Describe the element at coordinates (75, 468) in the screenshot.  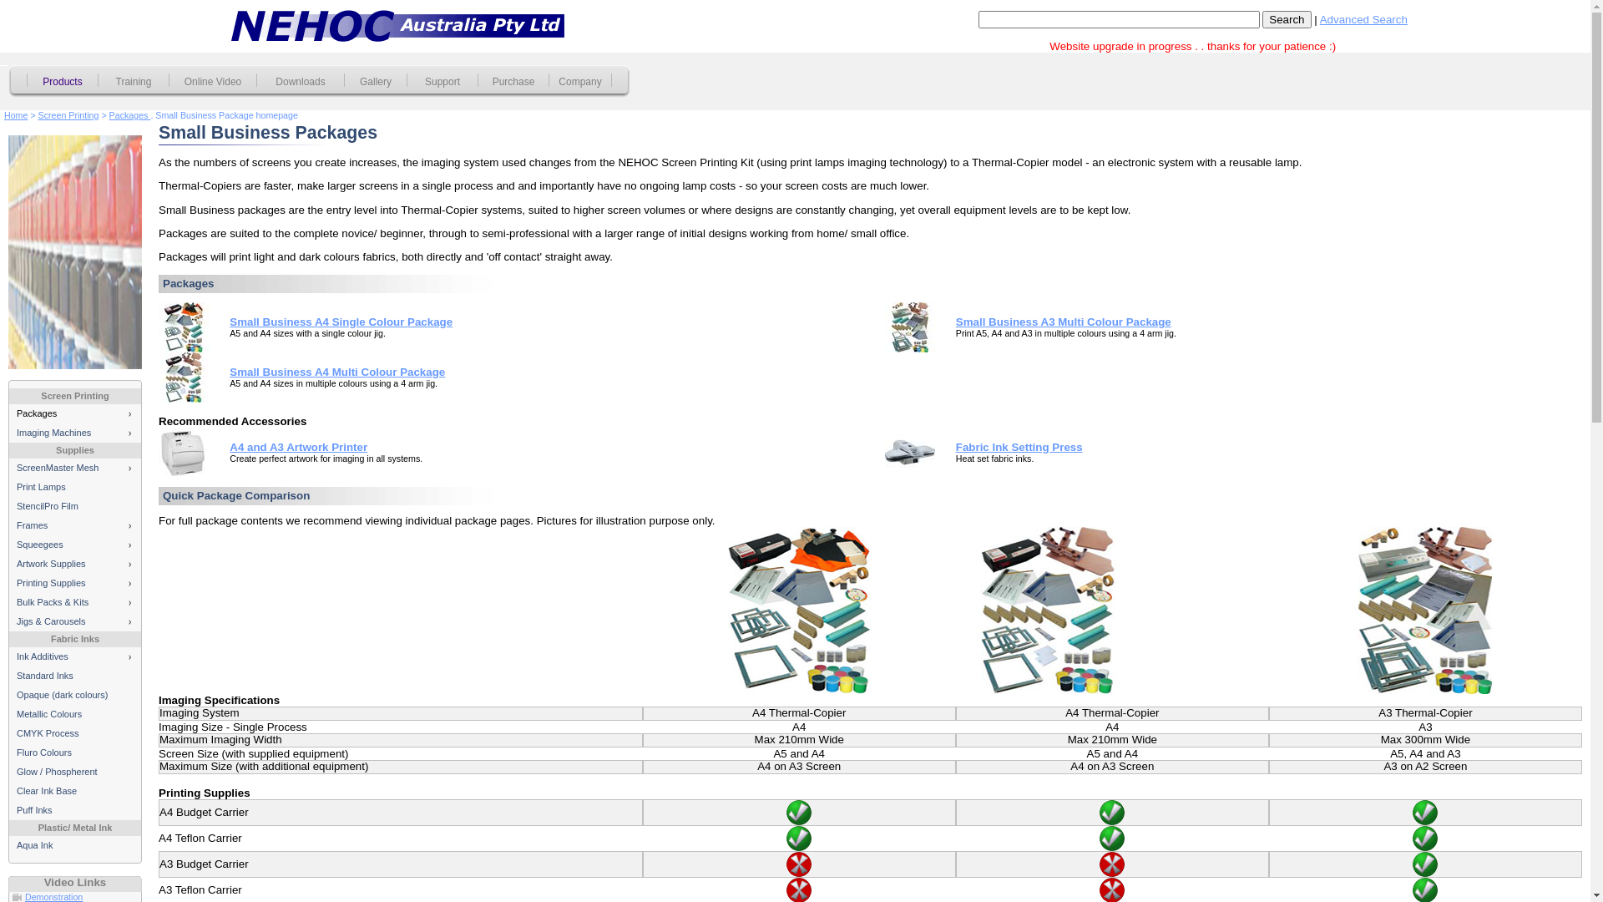
I see `ScreenMaster Mesh` at that location.